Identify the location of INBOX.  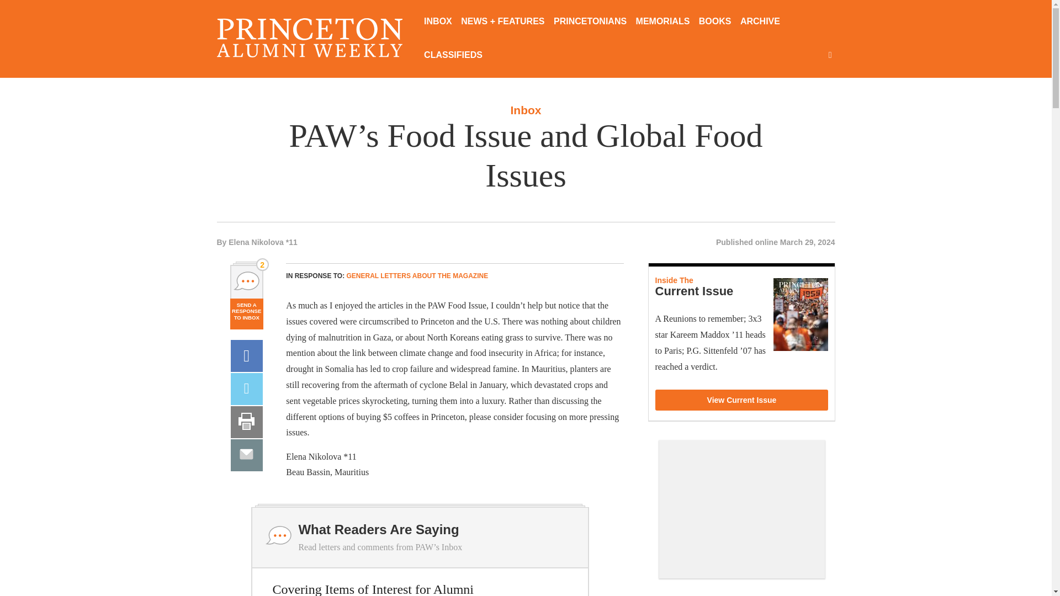
(438, 22).